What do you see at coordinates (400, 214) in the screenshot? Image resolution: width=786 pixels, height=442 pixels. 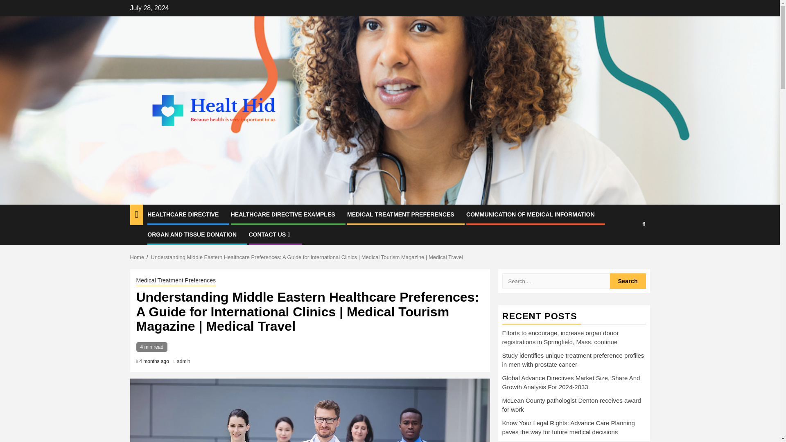 I see `MEDICAL TREATMENT PREFERENCES` at bounding box center [400, 214].